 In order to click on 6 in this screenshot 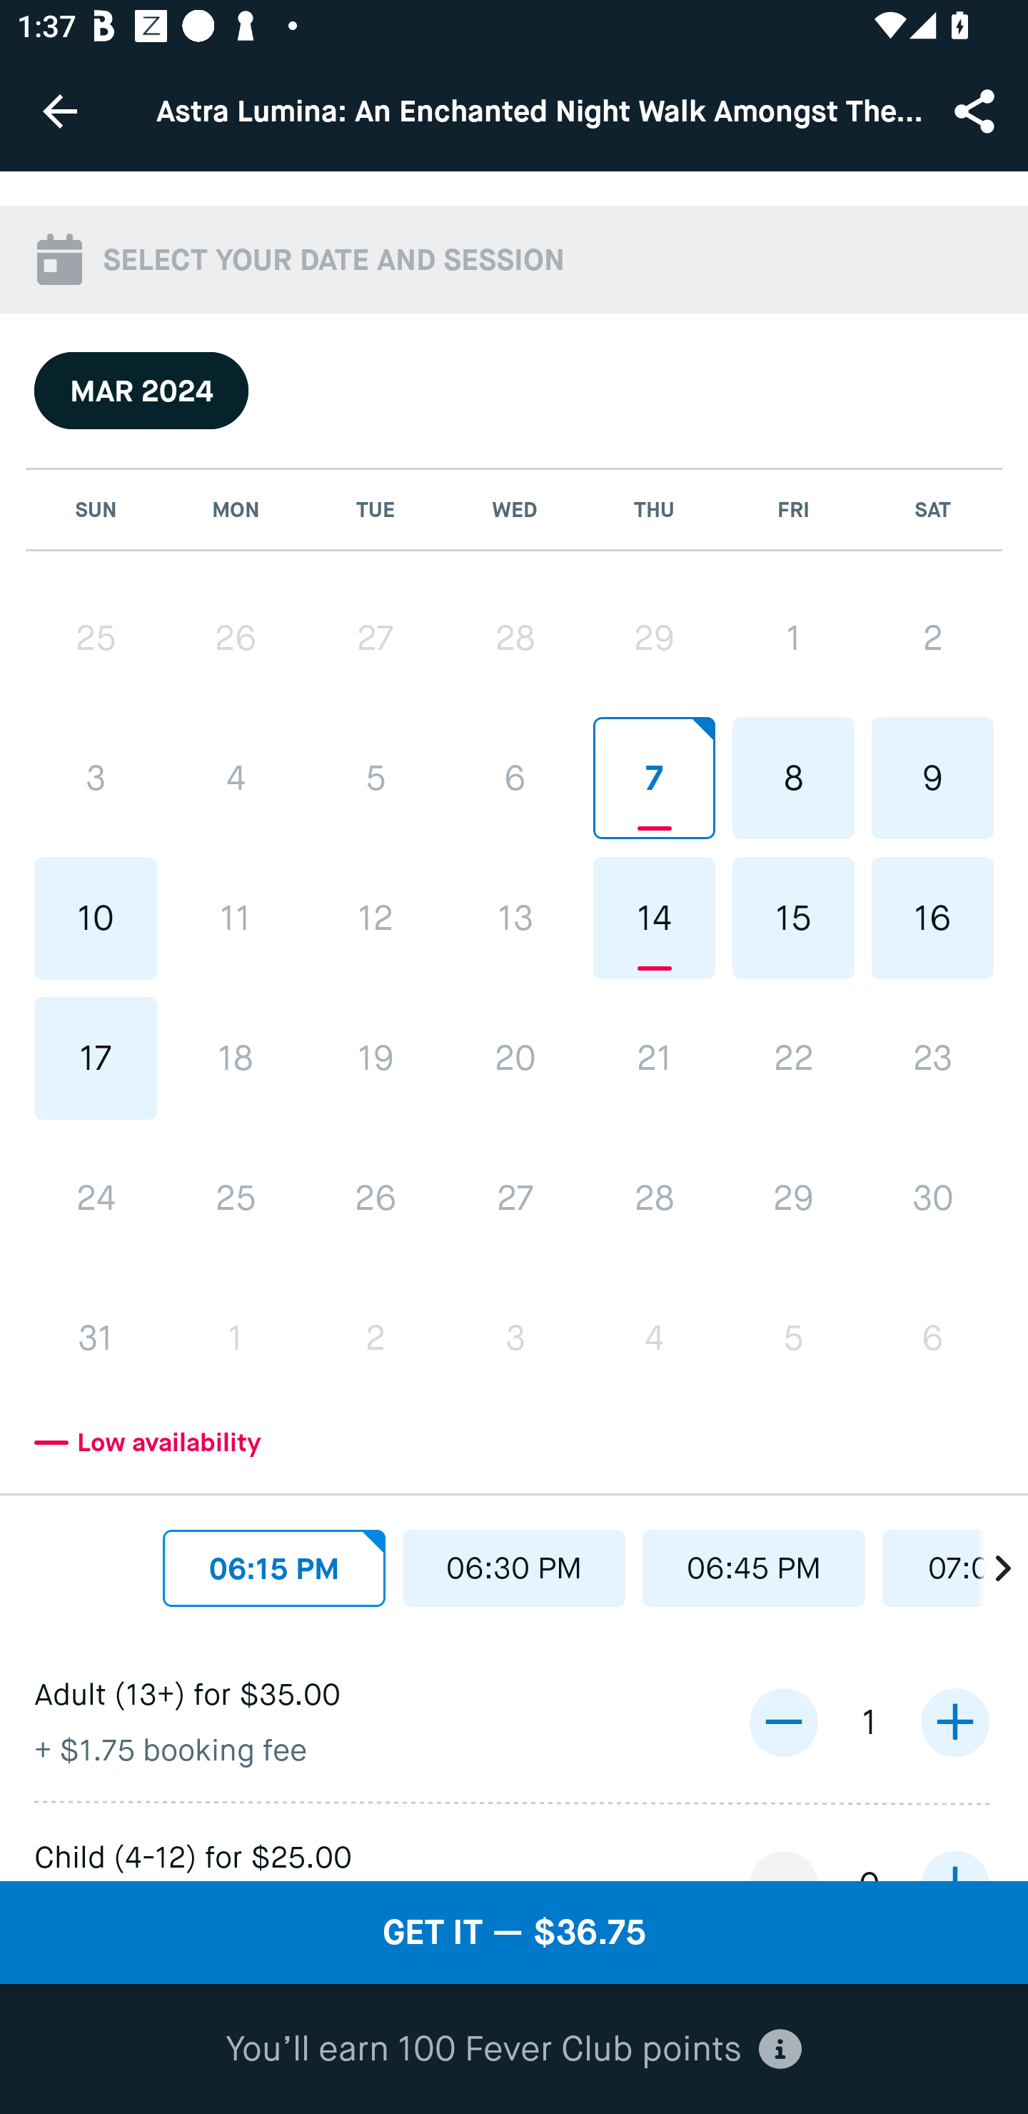, I will do `click(932, 1338)`.